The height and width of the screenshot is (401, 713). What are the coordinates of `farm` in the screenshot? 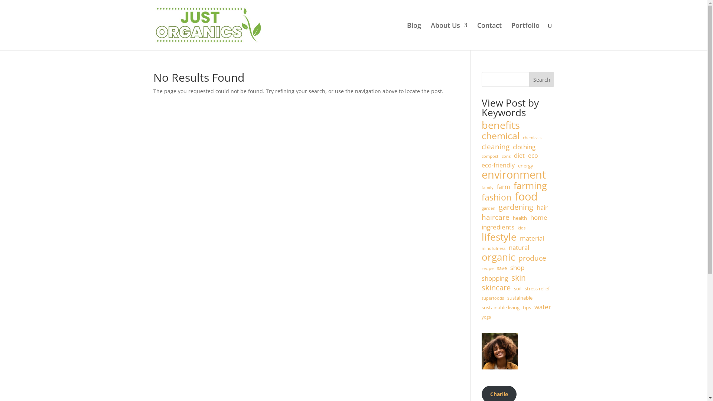 It's located at (504, 187).